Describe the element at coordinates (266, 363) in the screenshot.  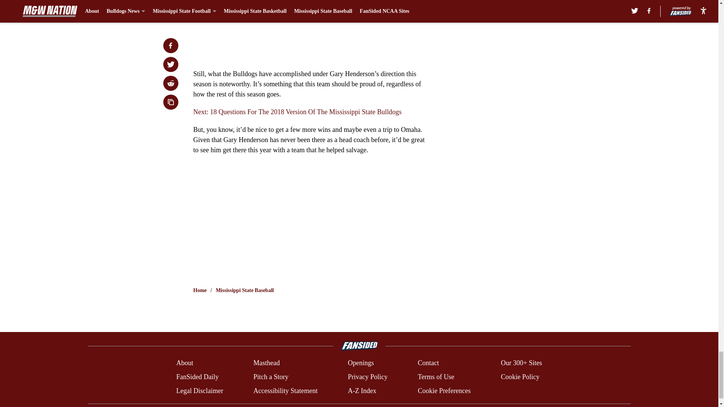
I see `Masthead` at that location.